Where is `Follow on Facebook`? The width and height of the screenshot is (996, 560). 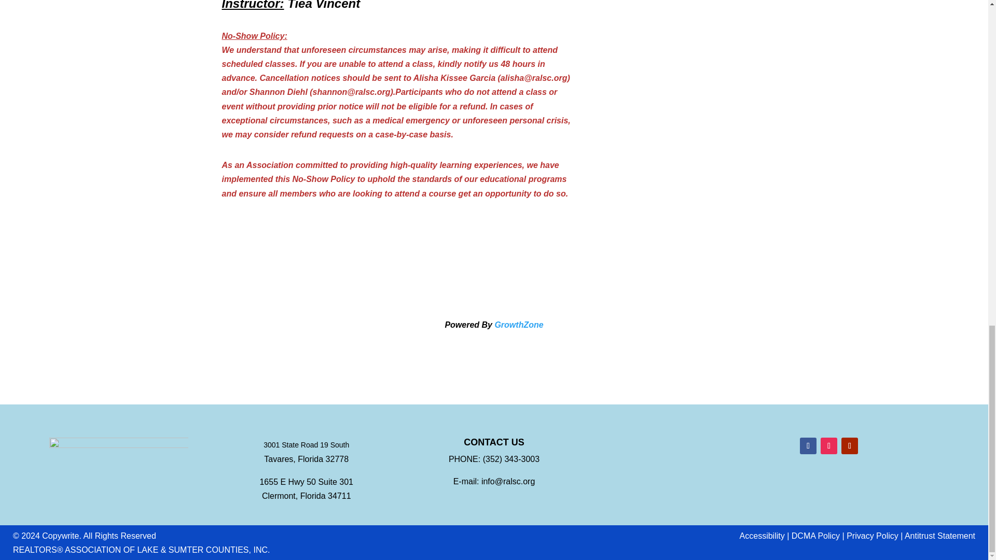
Follow on Facebook is located at coordinates (808, 445).